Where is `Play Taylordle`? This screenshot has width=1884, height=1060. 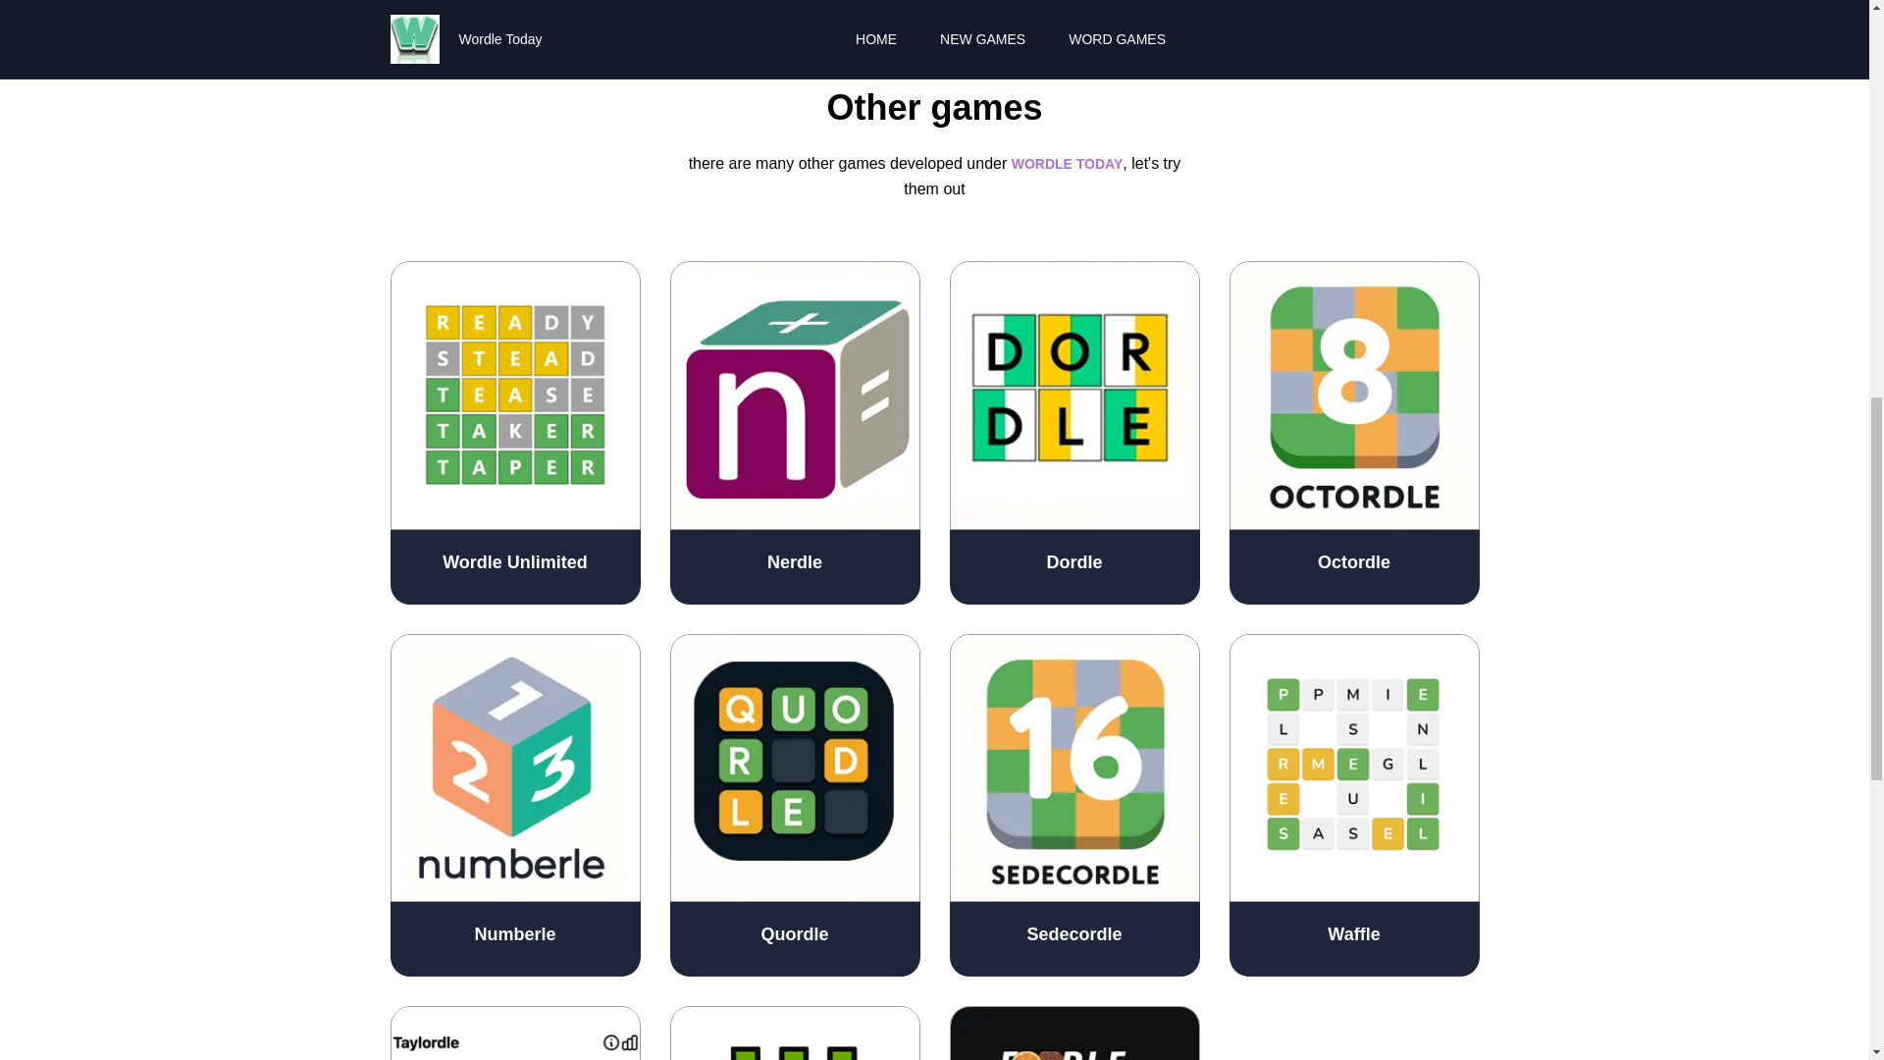
Play Taylordle is located at coordinates (514, 1033).